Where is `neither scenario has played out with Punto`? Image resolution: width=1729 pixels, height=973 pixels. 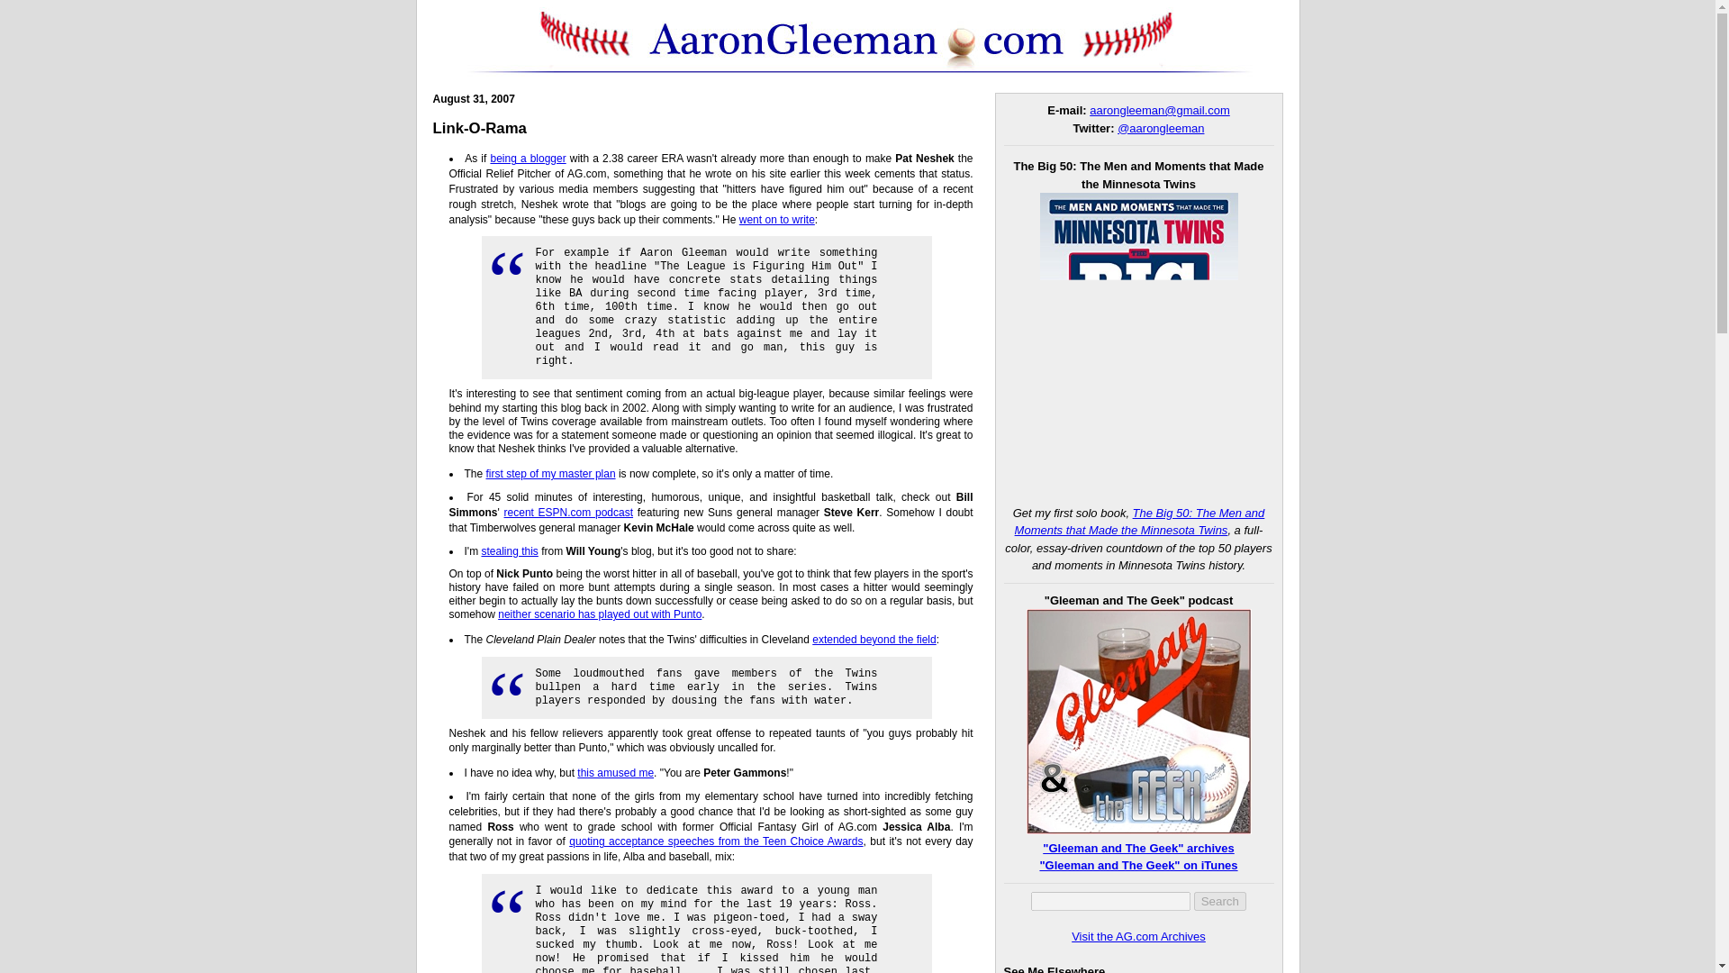
neither scenario has played out with Punto is located at coordinates (600, 614).